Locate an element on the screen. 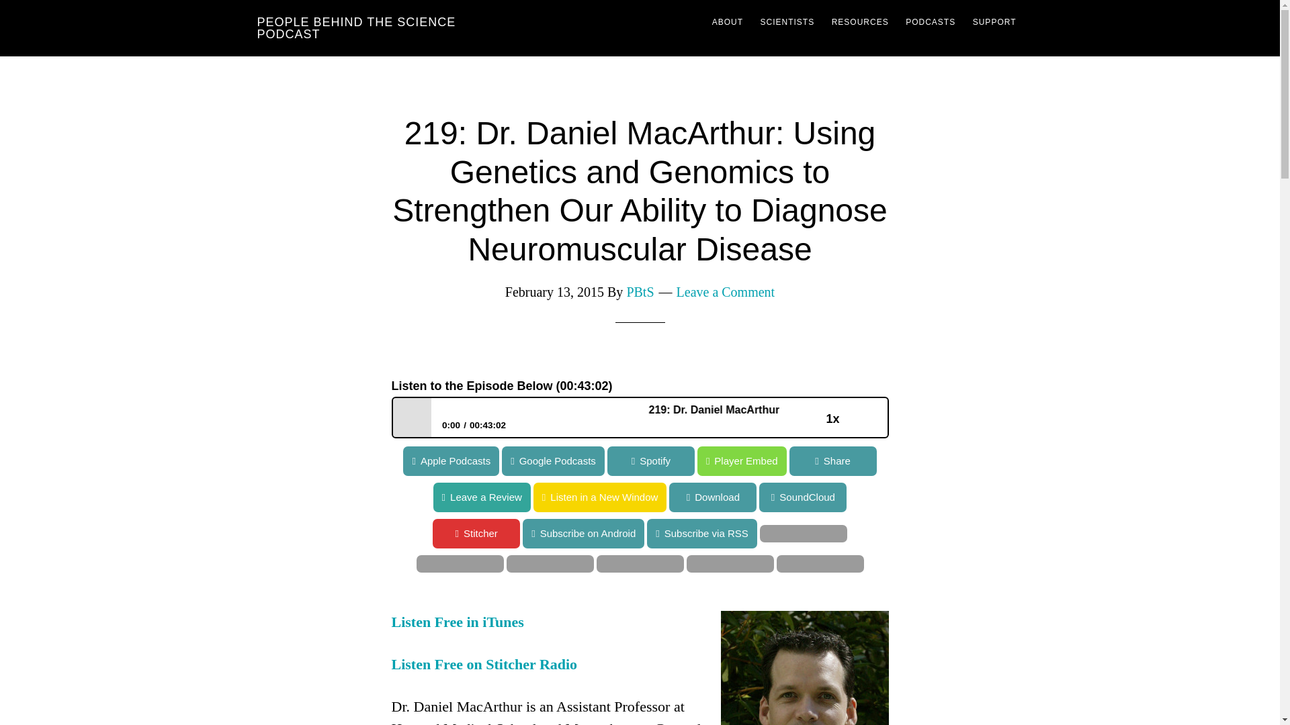 The height and width of the screenshot is (725, 1290). PODCASTS is located at coordinates (931, 21).